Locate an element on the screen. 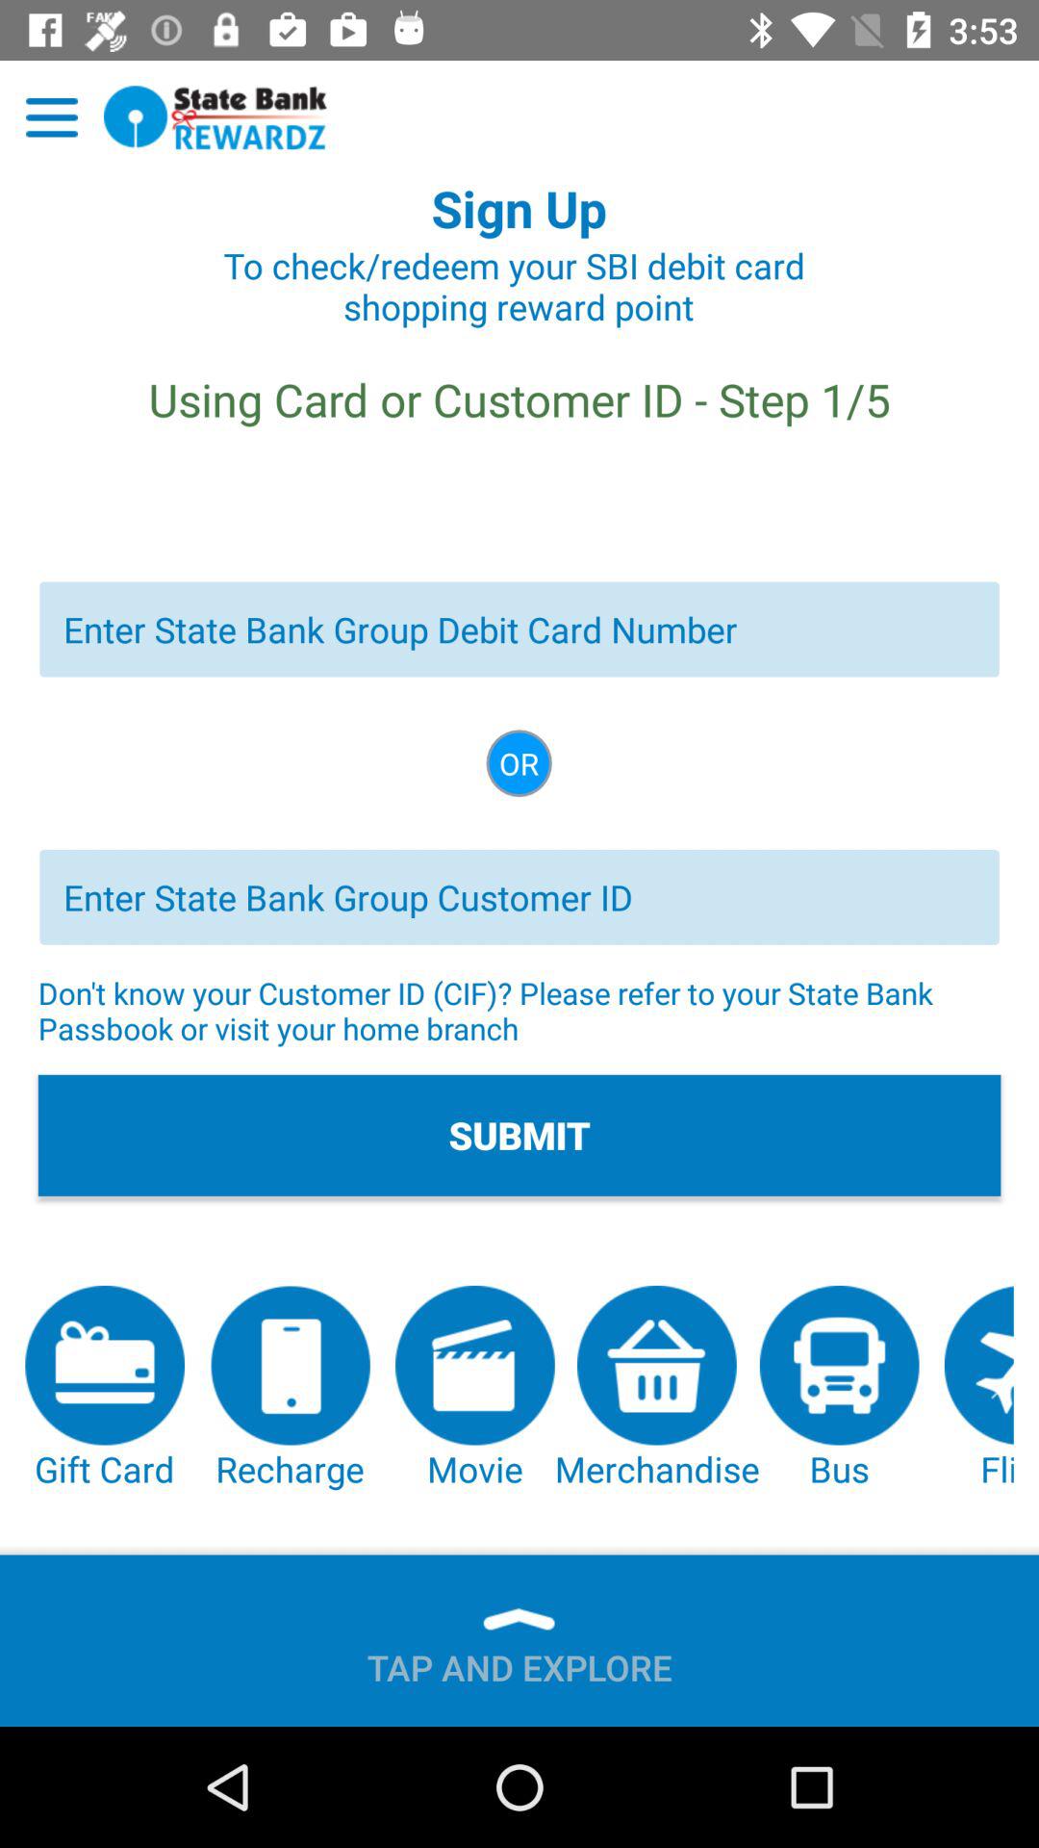  turn on the icon next to flight is located at coordinates (839, 1389).